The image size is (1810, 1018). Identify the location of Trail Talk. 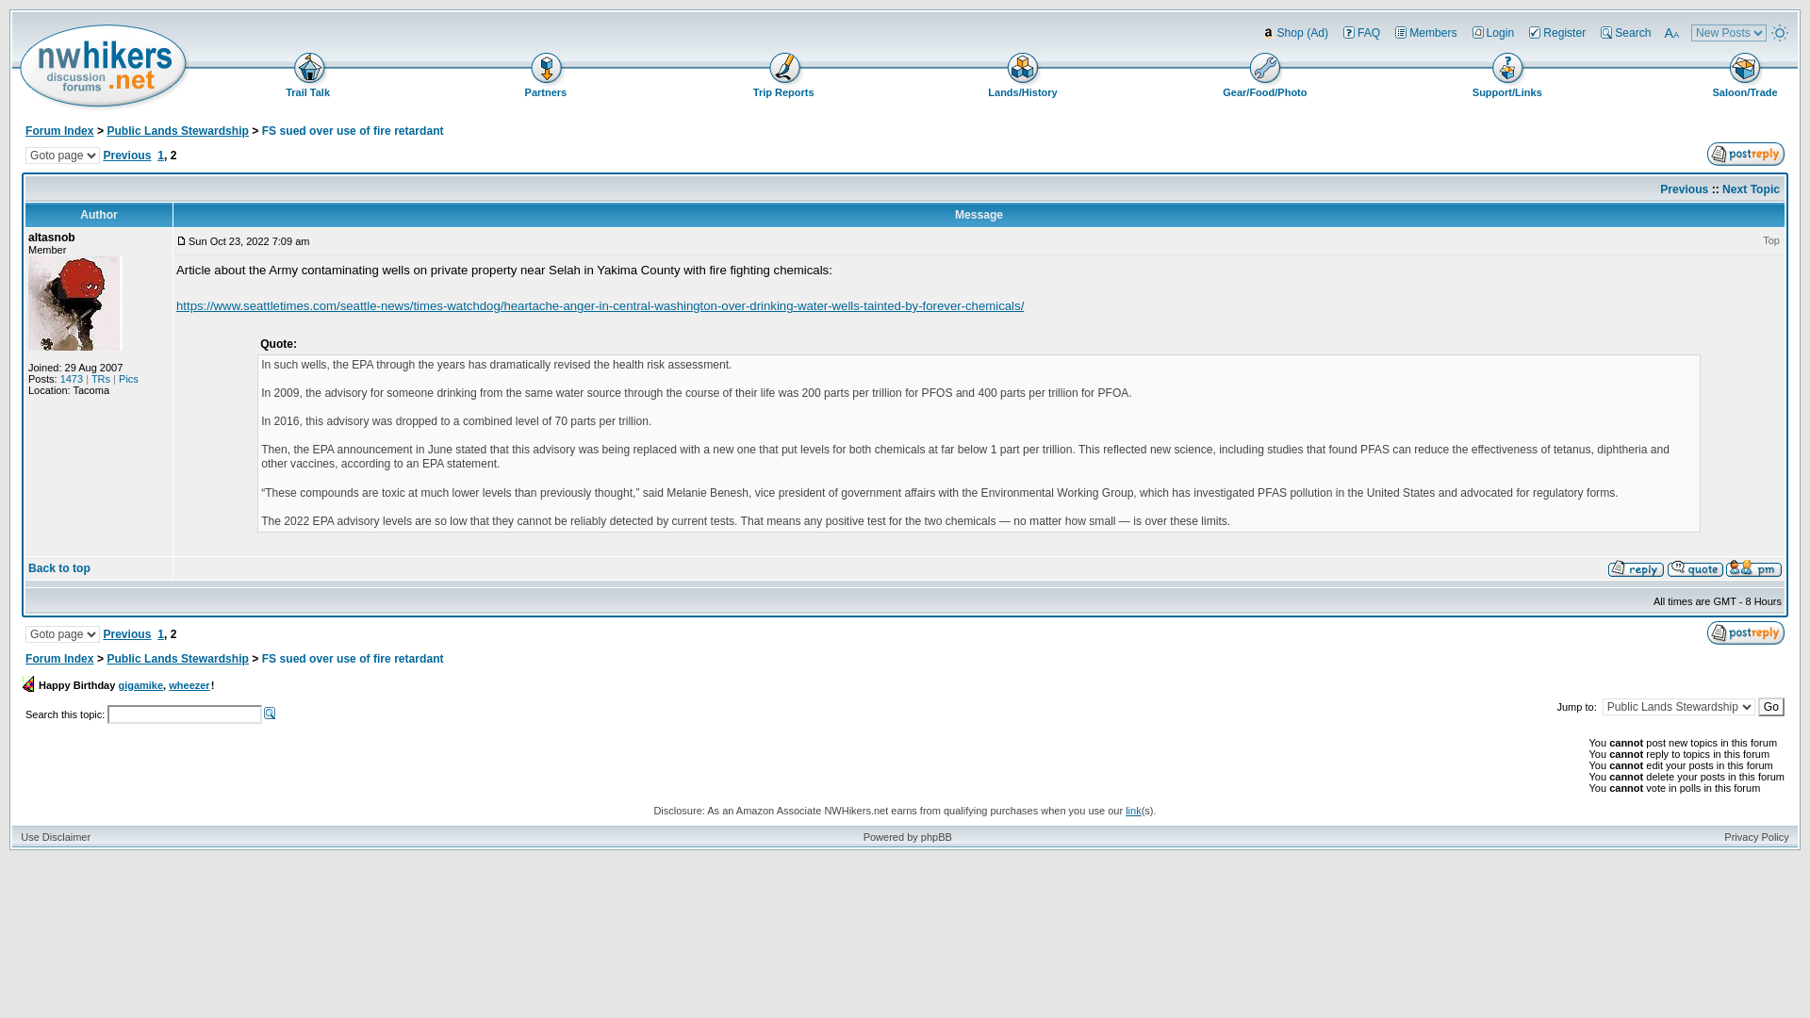
(309, 75).